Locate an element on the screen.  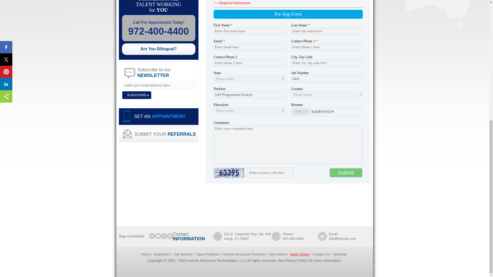
Privacy Policy is located at coordinates (296, 260).